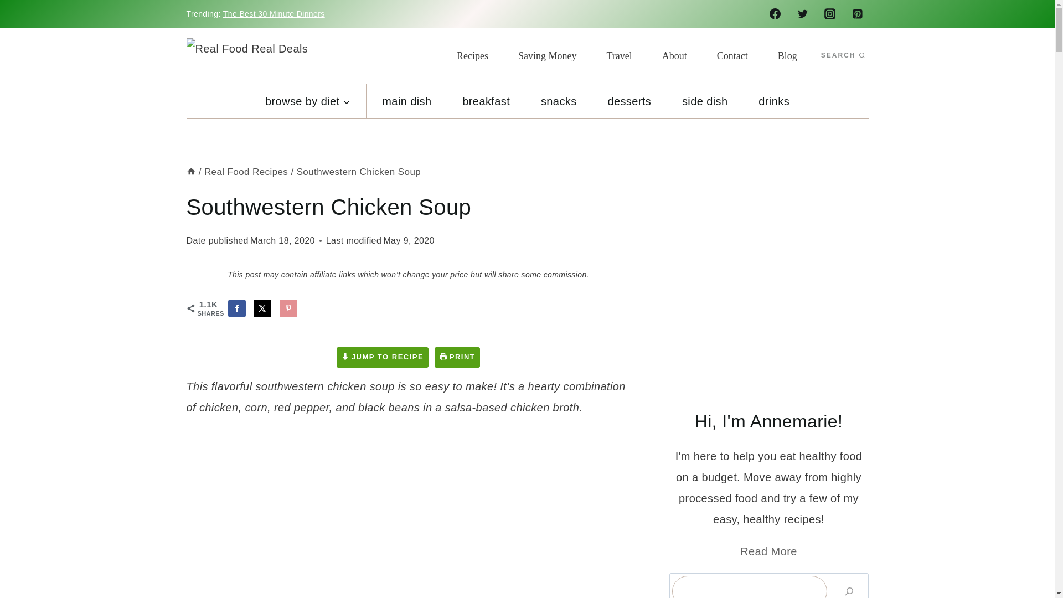 Image resolution: width=1063 pixels, height=598 pixels. I want to click on PRINT, so click(457, 358).